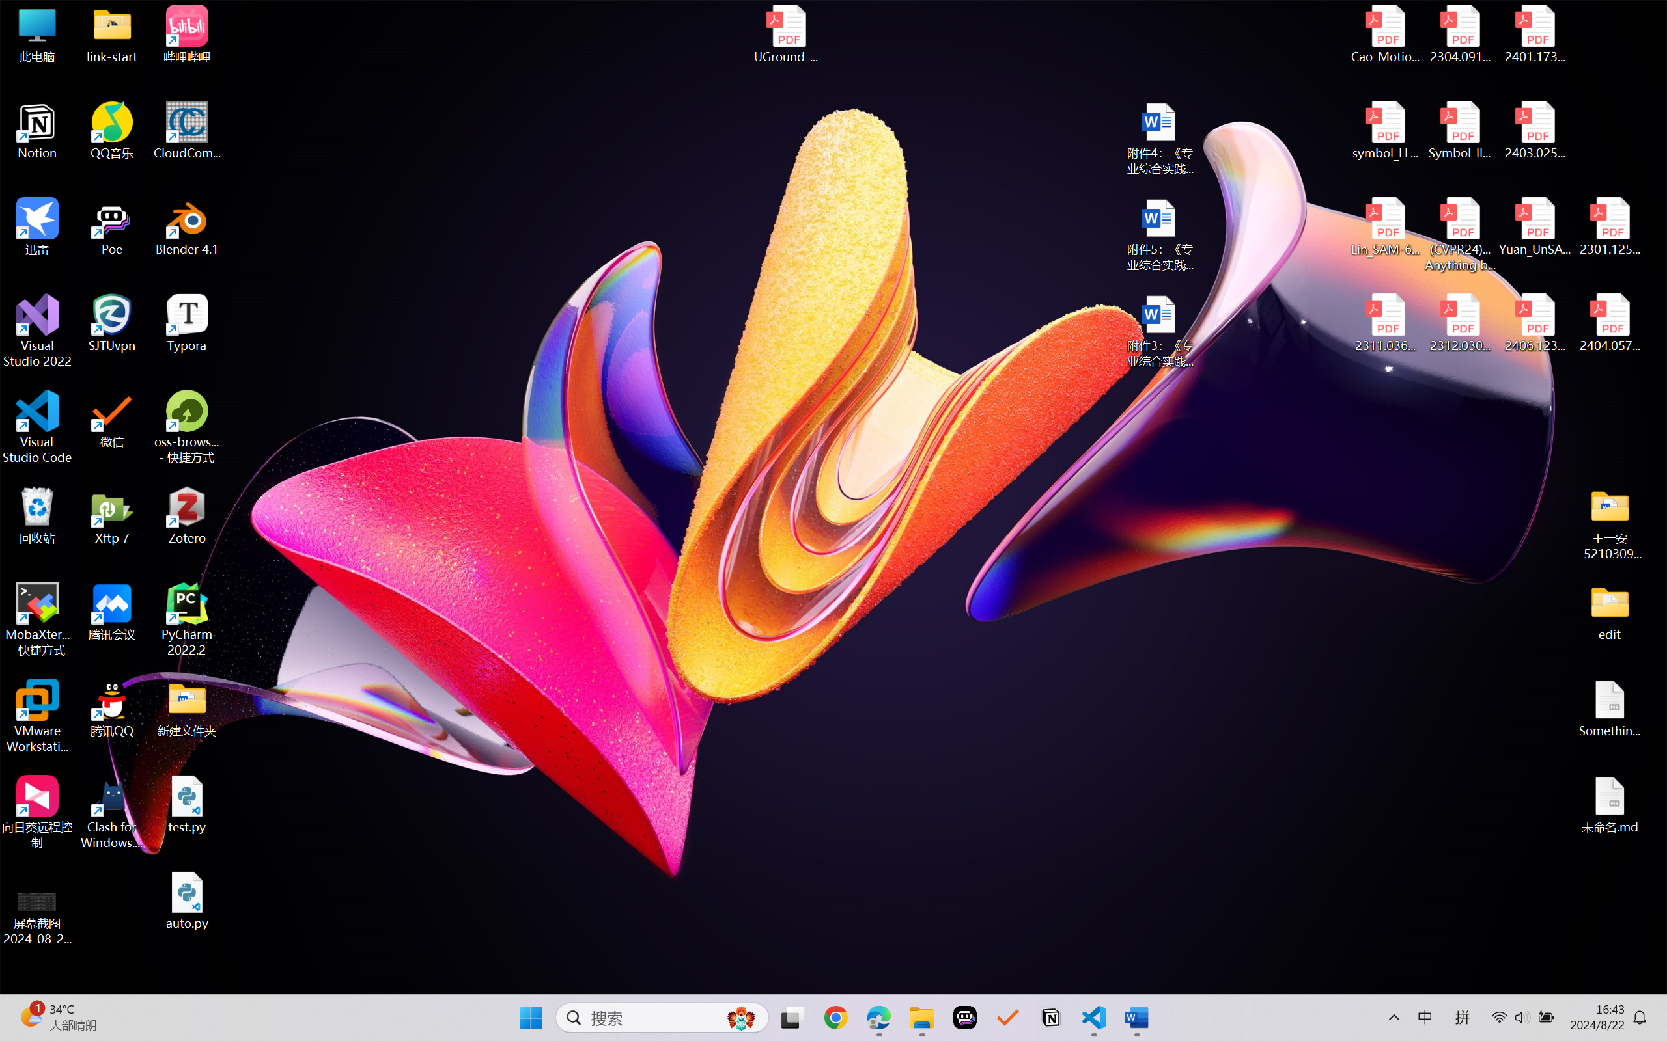 The image size is (1667, 1041). I want to click on Typora, so click(188, 323).